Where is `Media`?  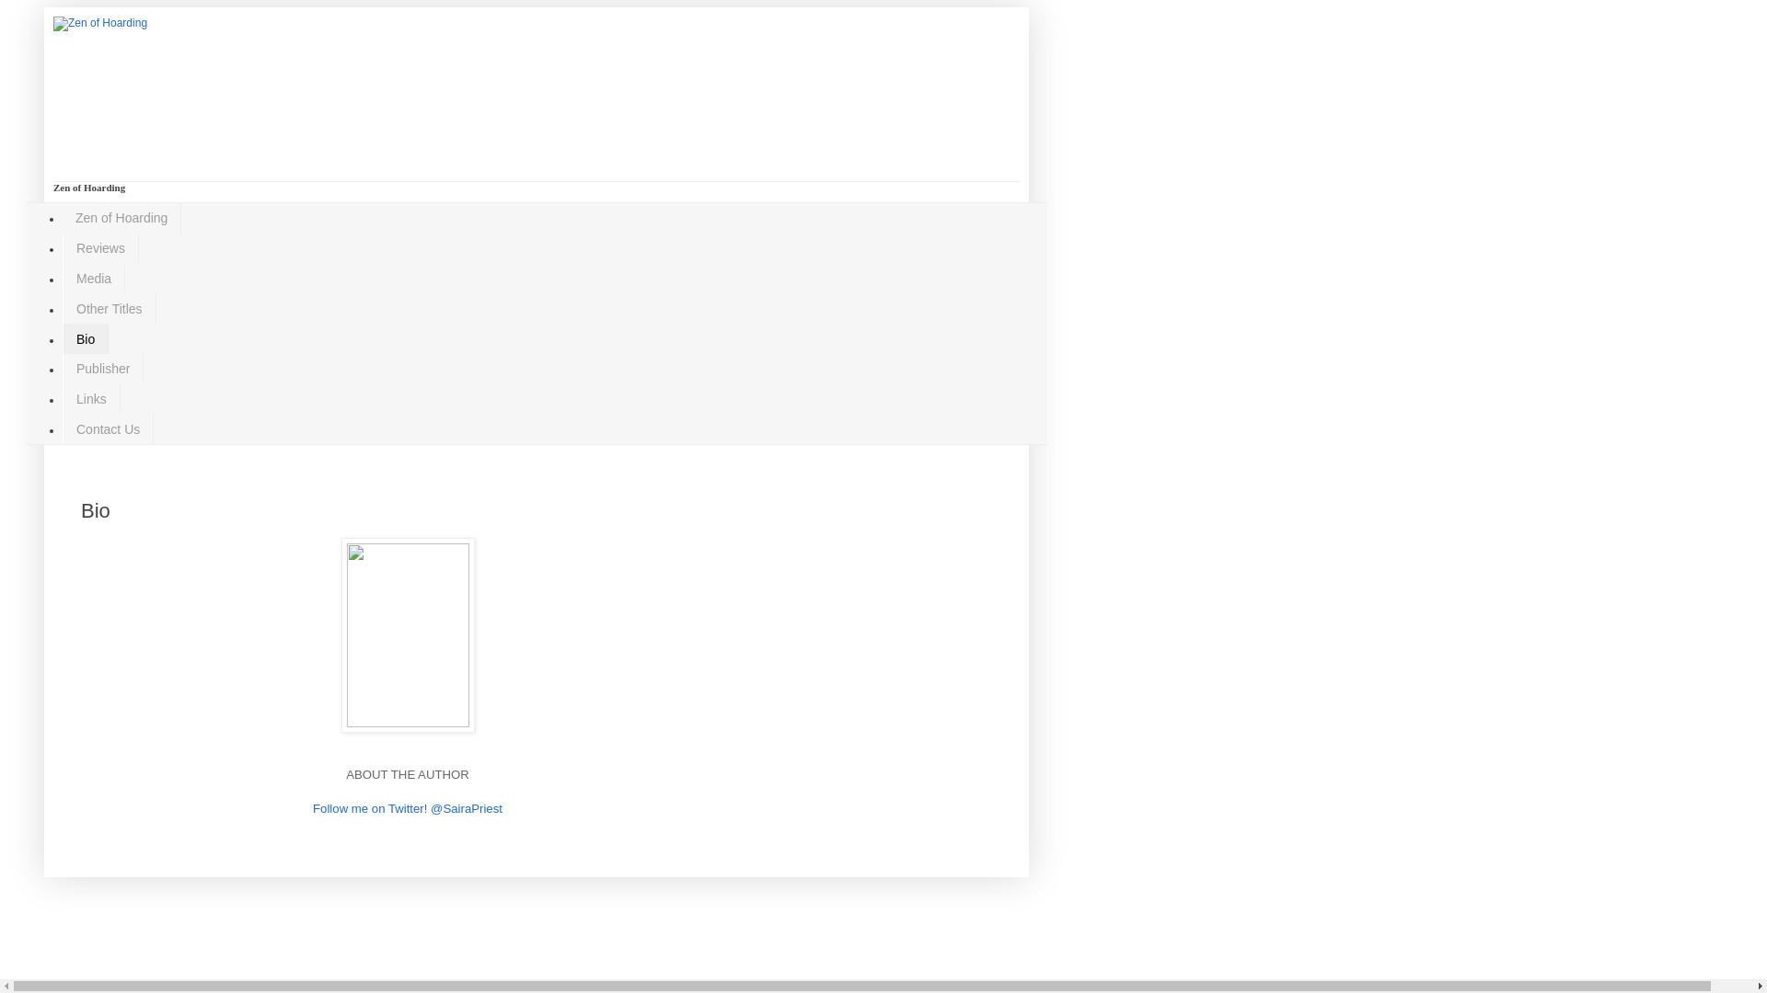 Media is located at coordinates (94, 279).